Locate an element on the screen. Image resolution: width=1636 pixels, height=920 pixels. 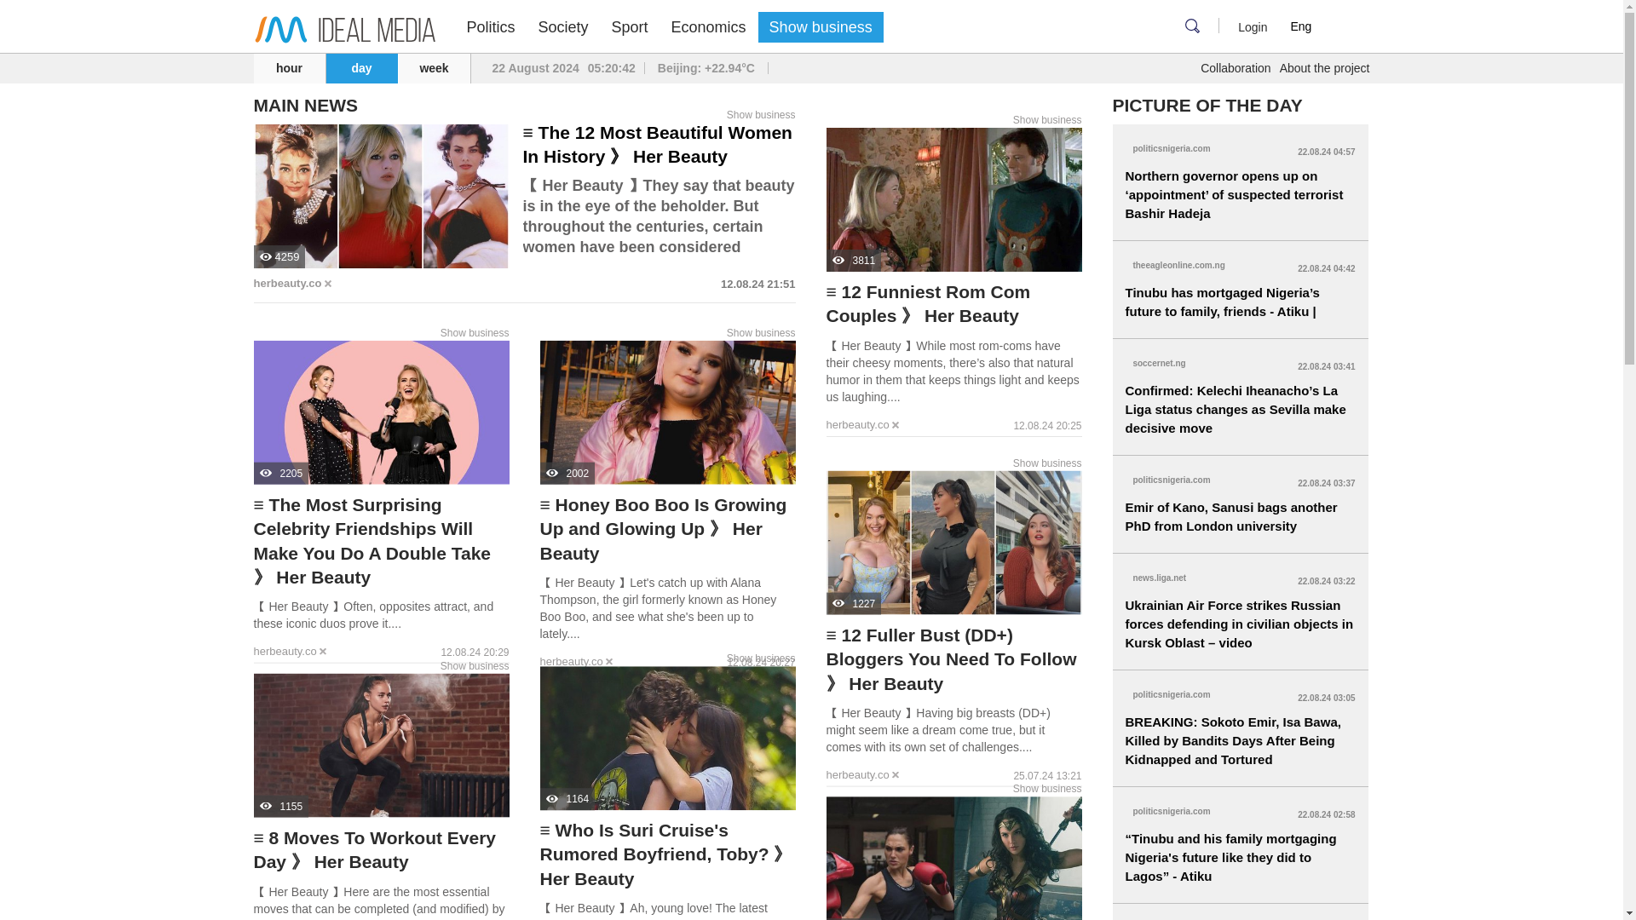
herbeauty.co is located at coordinates (285, 651).